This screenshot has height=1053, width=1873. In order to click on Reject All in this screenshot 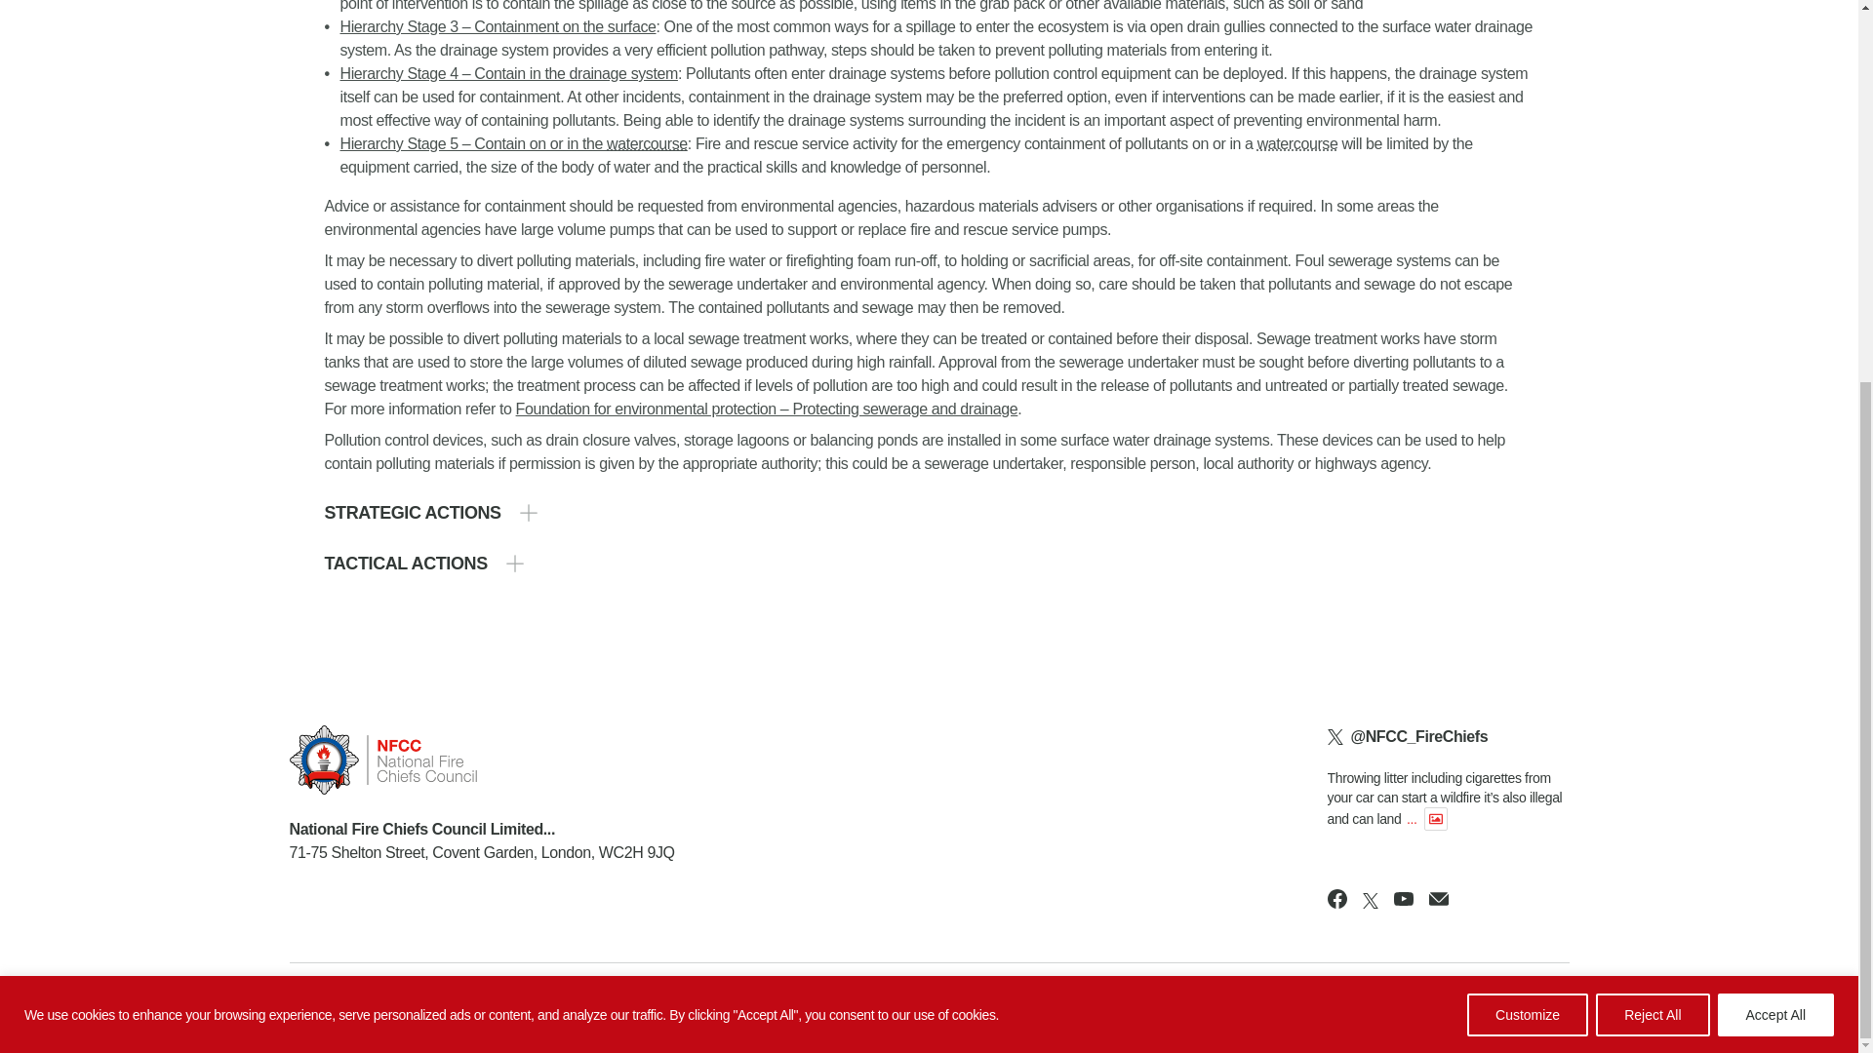, I will do `click(1652, 423)`.